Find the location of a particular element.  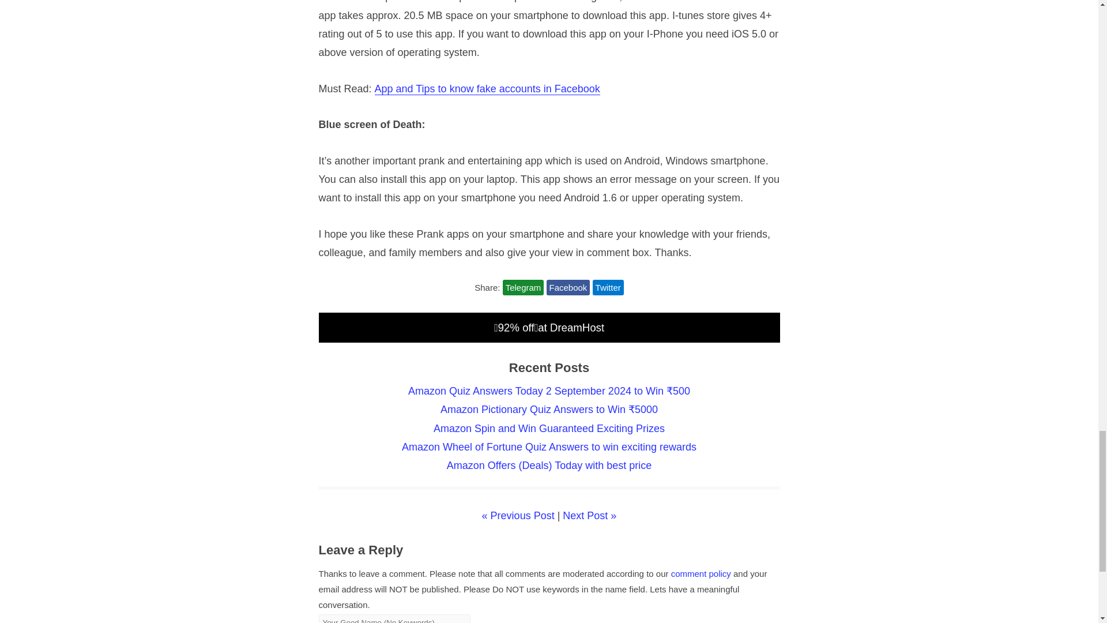

Tweet on Twitter is located at coordinates (608, 287).